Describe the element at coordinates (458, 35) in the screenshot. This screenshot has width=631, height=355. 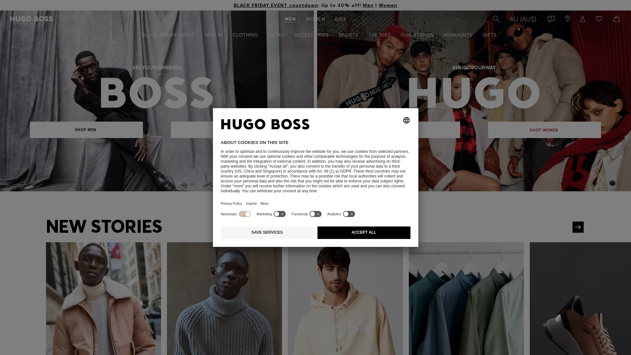
I see `HIGHLIGHTS` at that location.